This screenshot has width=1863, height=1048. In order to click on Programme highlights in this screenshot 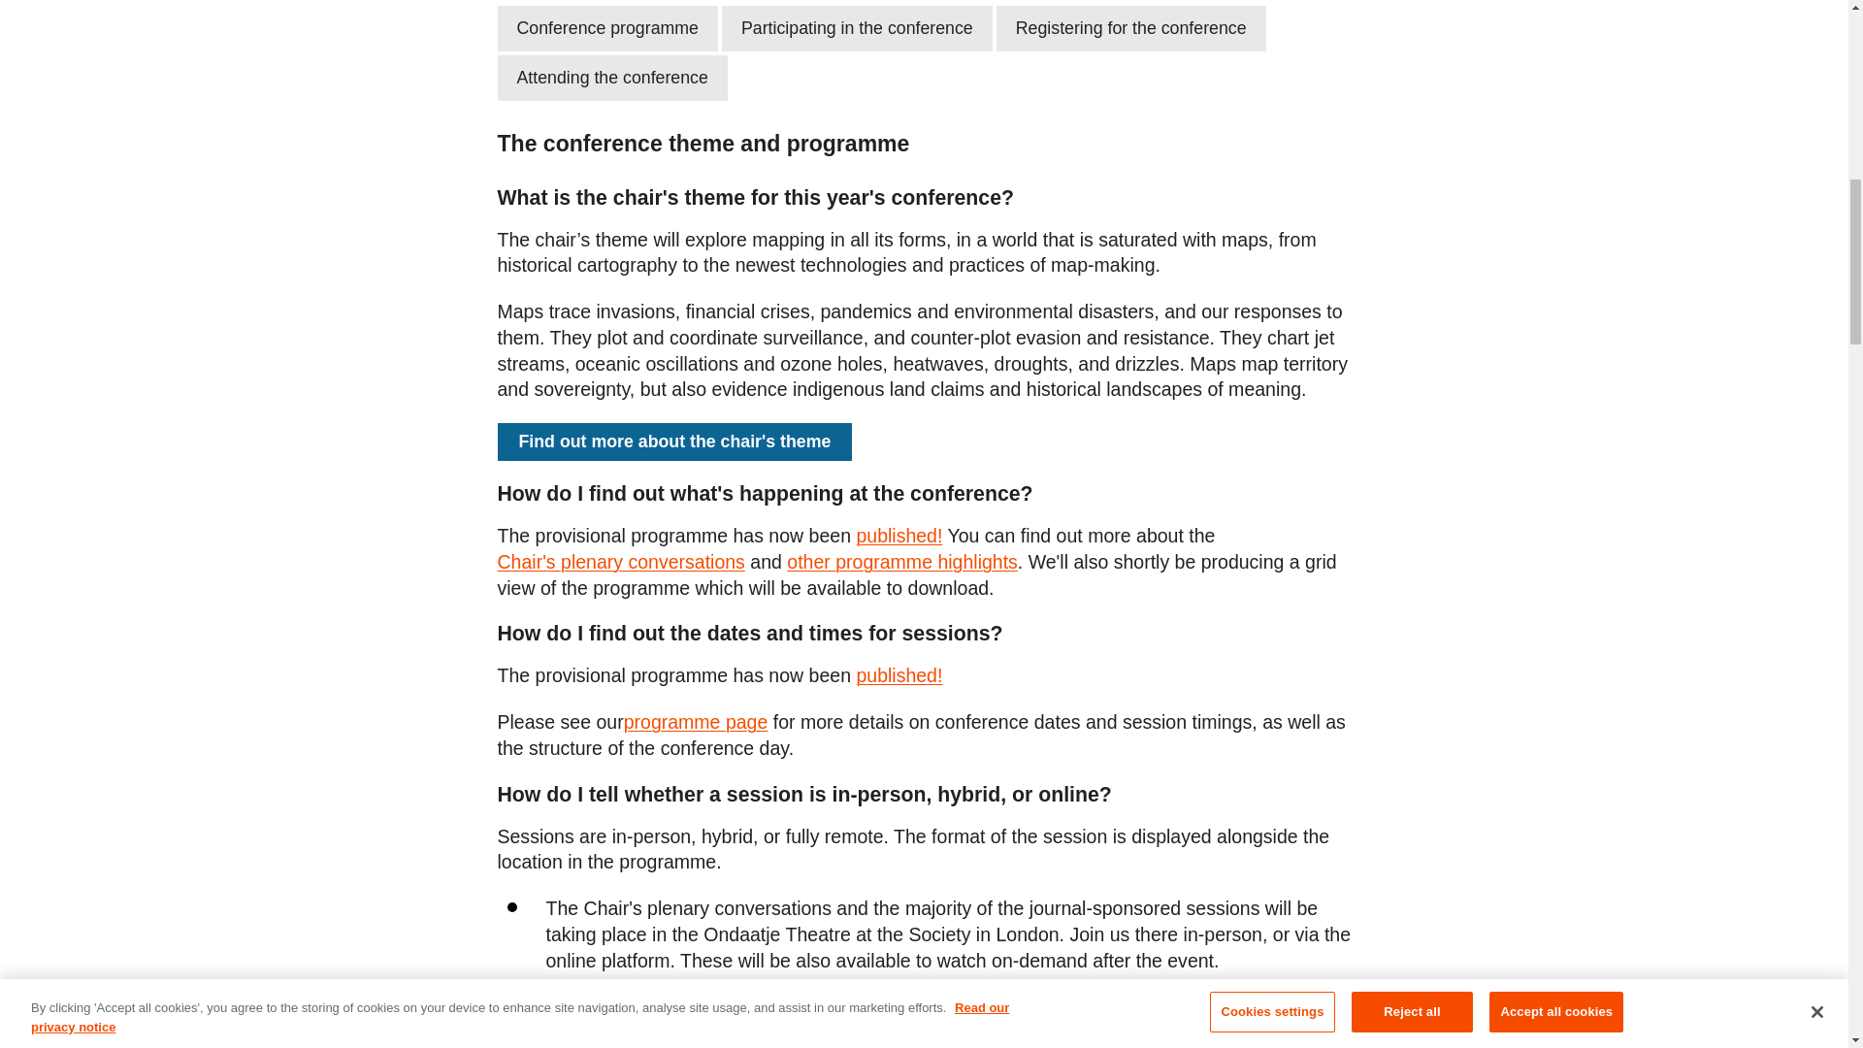, I will do `click(901, 561)`.